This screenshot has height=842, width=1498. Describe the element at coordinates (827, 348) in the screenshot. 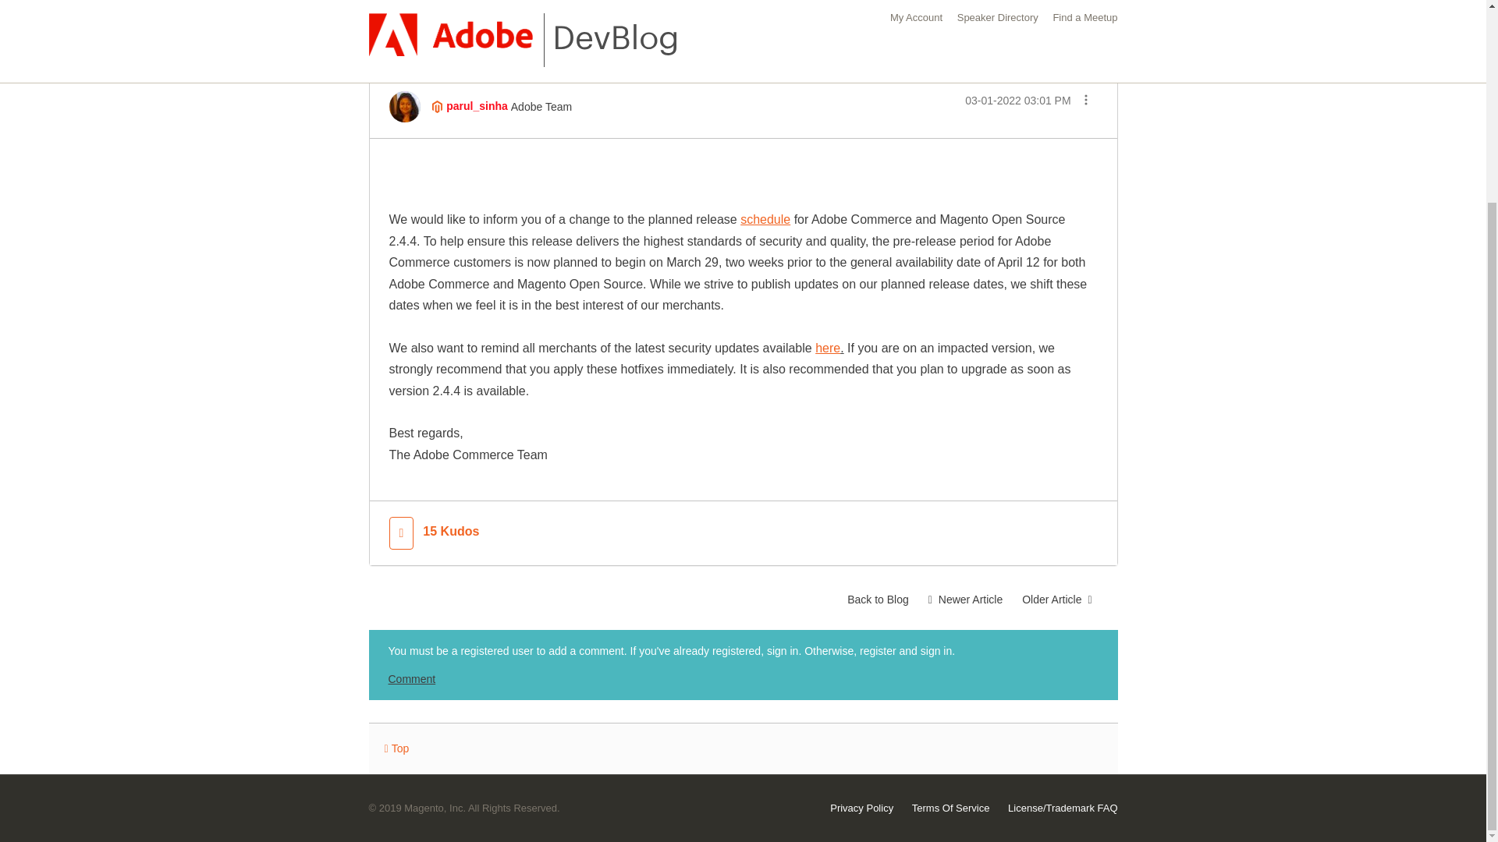

I see `here` at that location.